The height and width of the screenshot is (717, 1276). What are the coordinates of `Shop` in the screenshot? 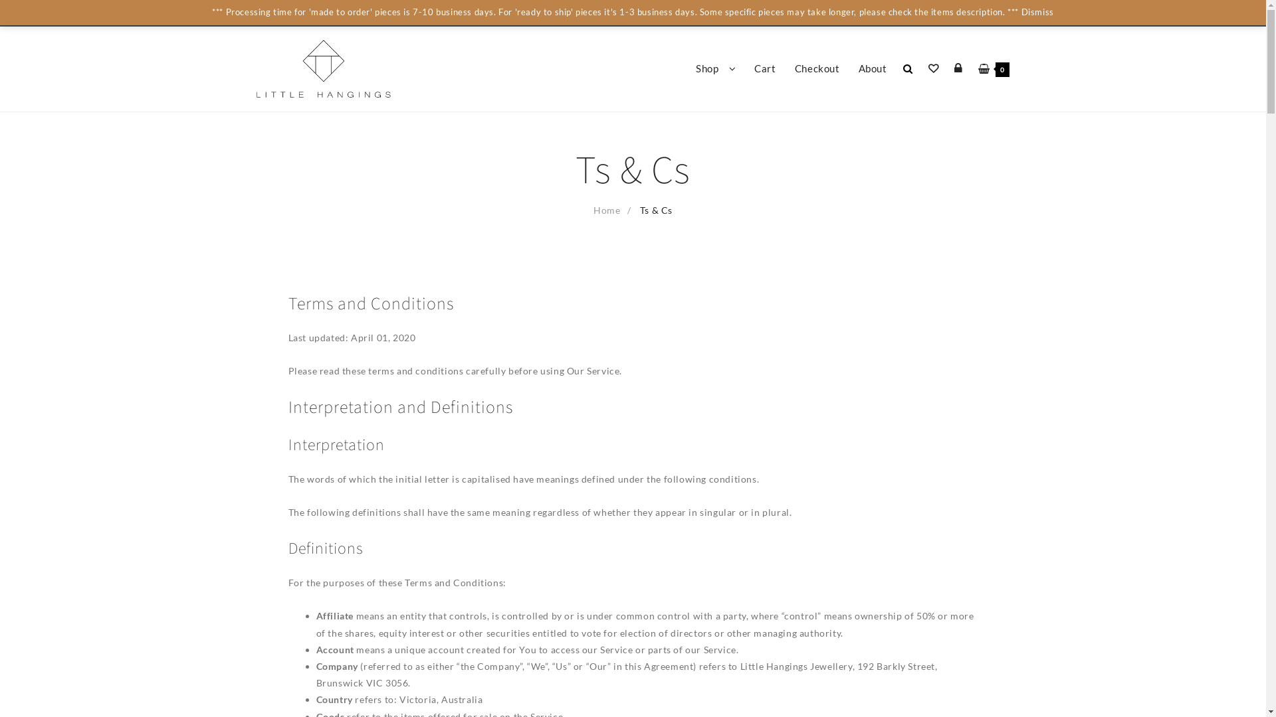 It's located at (716, 69).